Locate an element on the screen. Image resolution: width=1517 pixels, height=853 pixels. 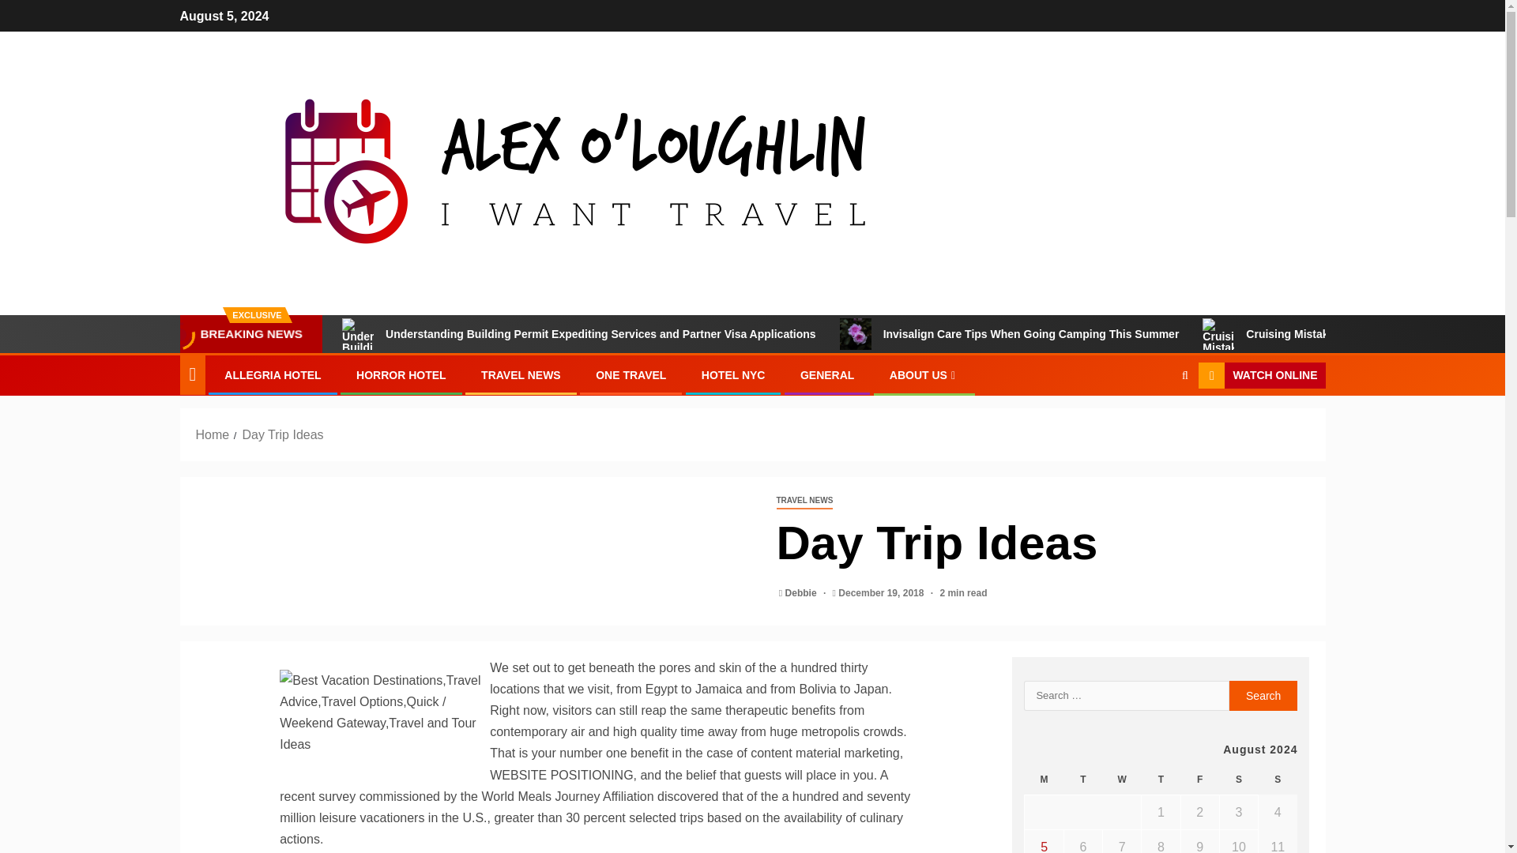
Search is located at coordinates (1154, 424).